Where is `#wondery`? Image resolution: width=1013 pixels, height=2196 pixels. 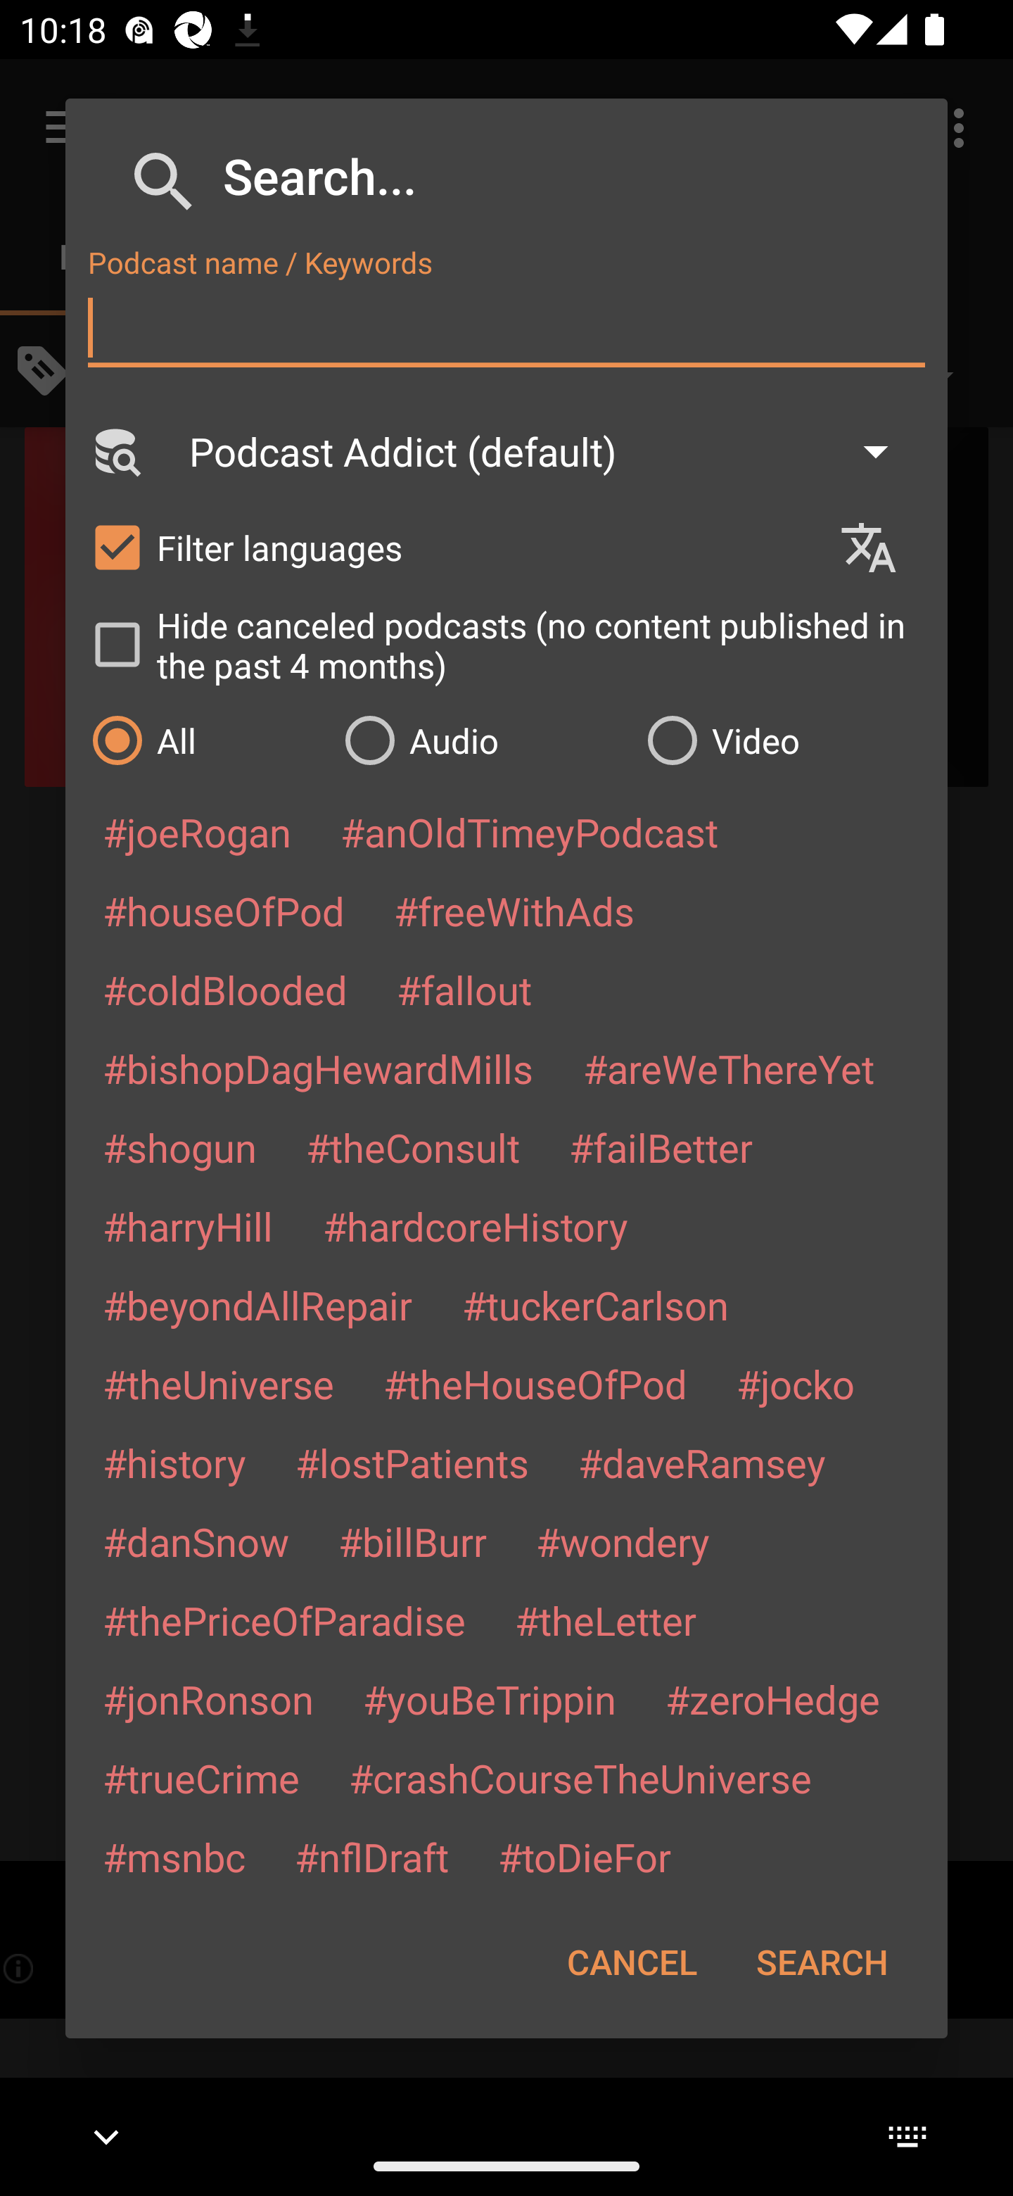 #wondery is located at coordinates (623, 1541).